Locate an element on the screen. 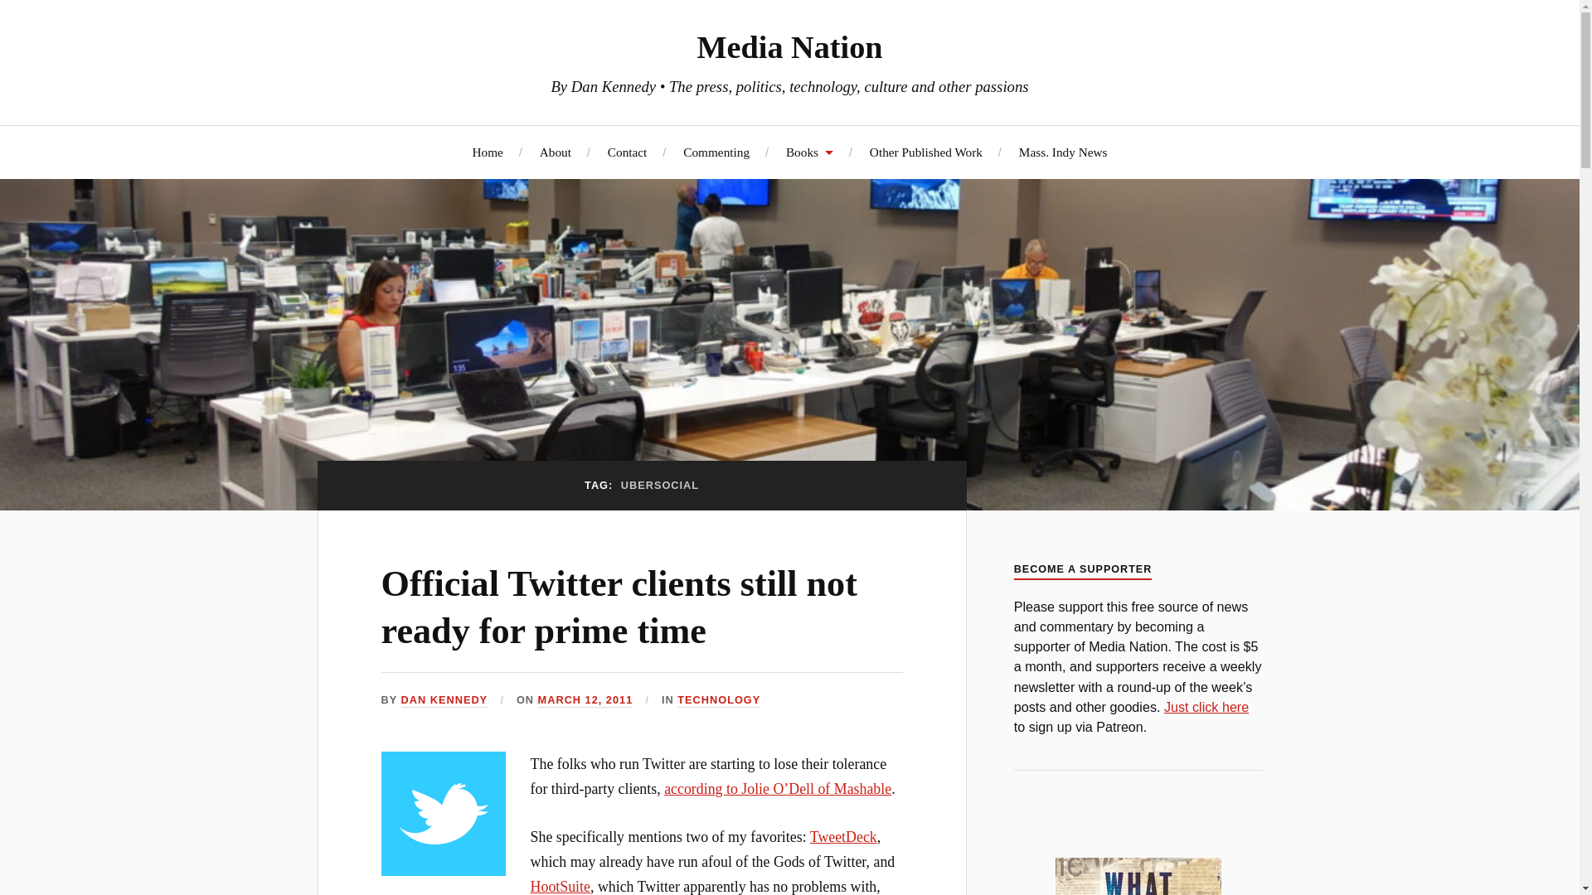  Other Published Work is located at coordinates (925, 152).